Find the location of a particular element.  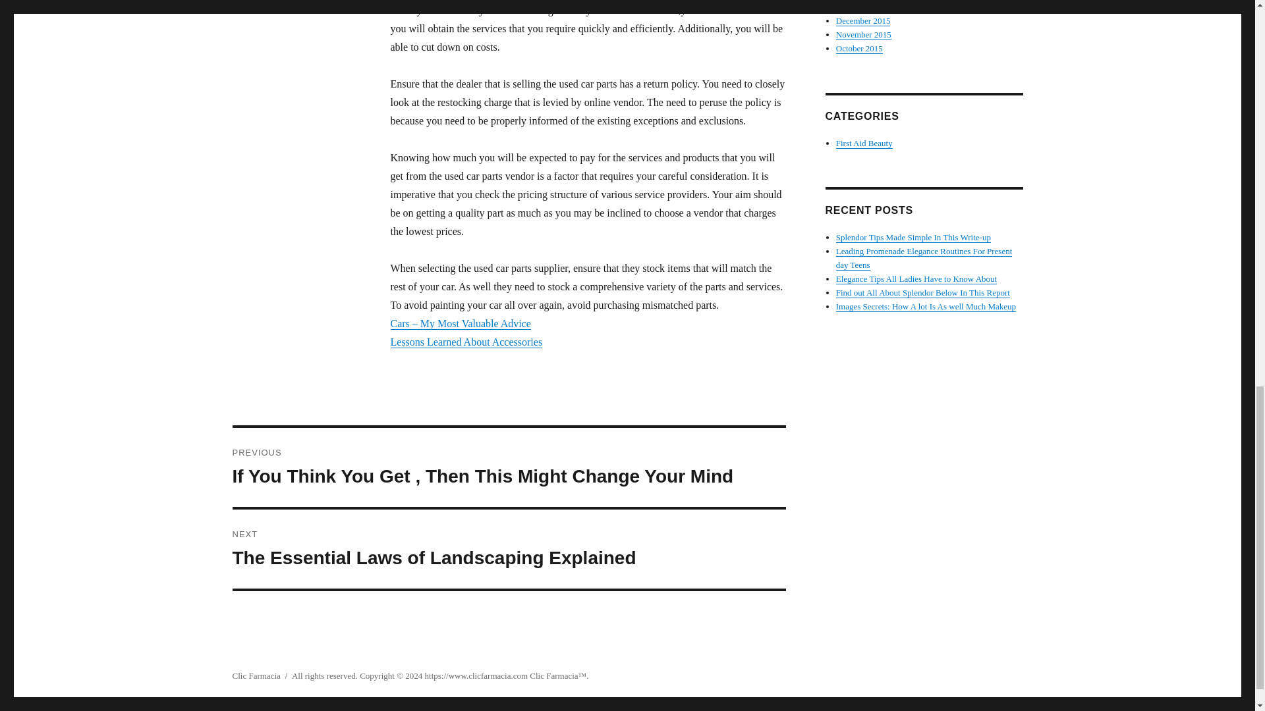

Lessons Learned About Accessories is located at coordinates (864, 34).